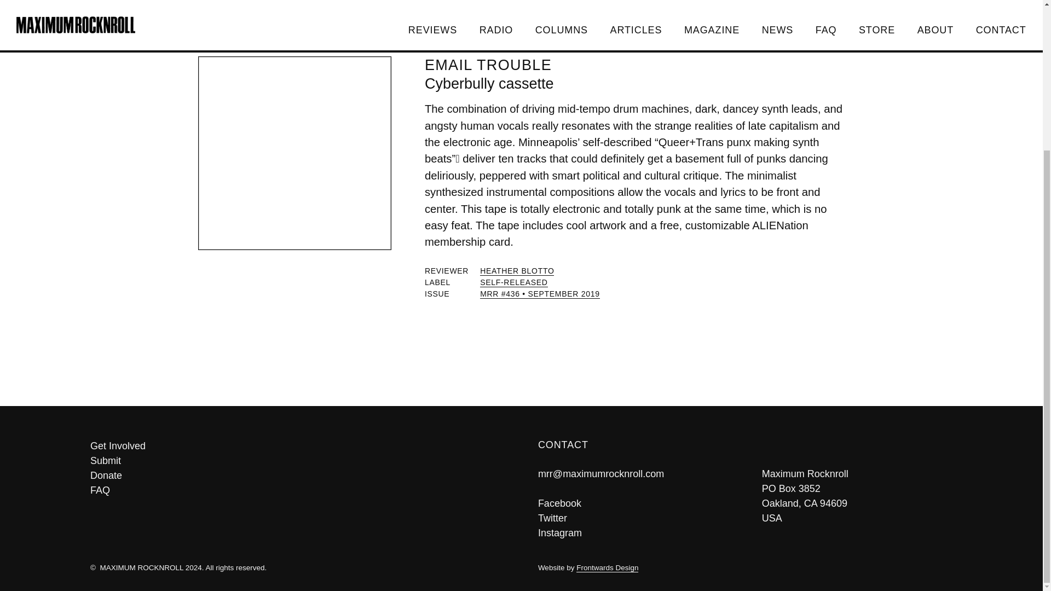 The height and width of the screenshot is (591, 1051). Describe the element at coordinates (297, 461) in the screenshot. I see `Submit` at that location.